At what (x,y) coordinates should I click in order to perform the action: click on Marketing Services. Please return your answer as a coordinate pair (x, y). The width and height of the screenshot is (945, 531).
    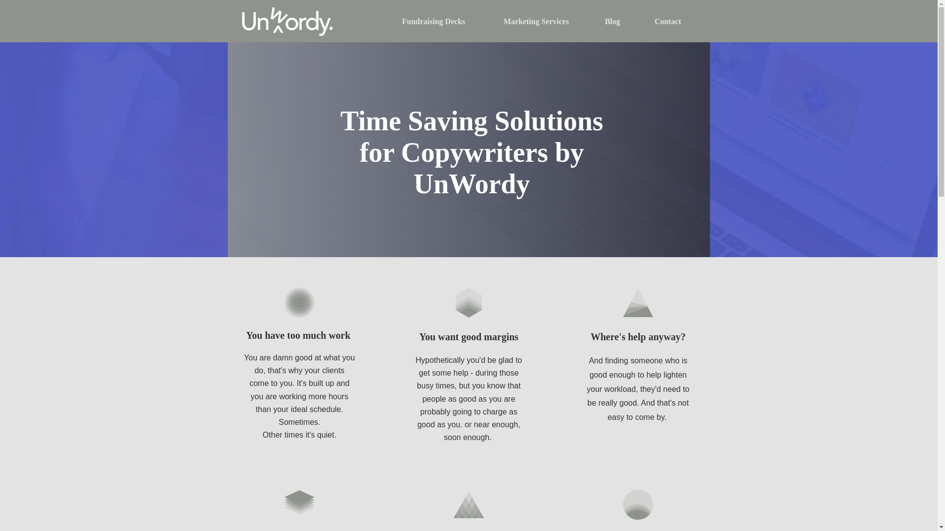
    Looking at the image, I should click on (535, 21).